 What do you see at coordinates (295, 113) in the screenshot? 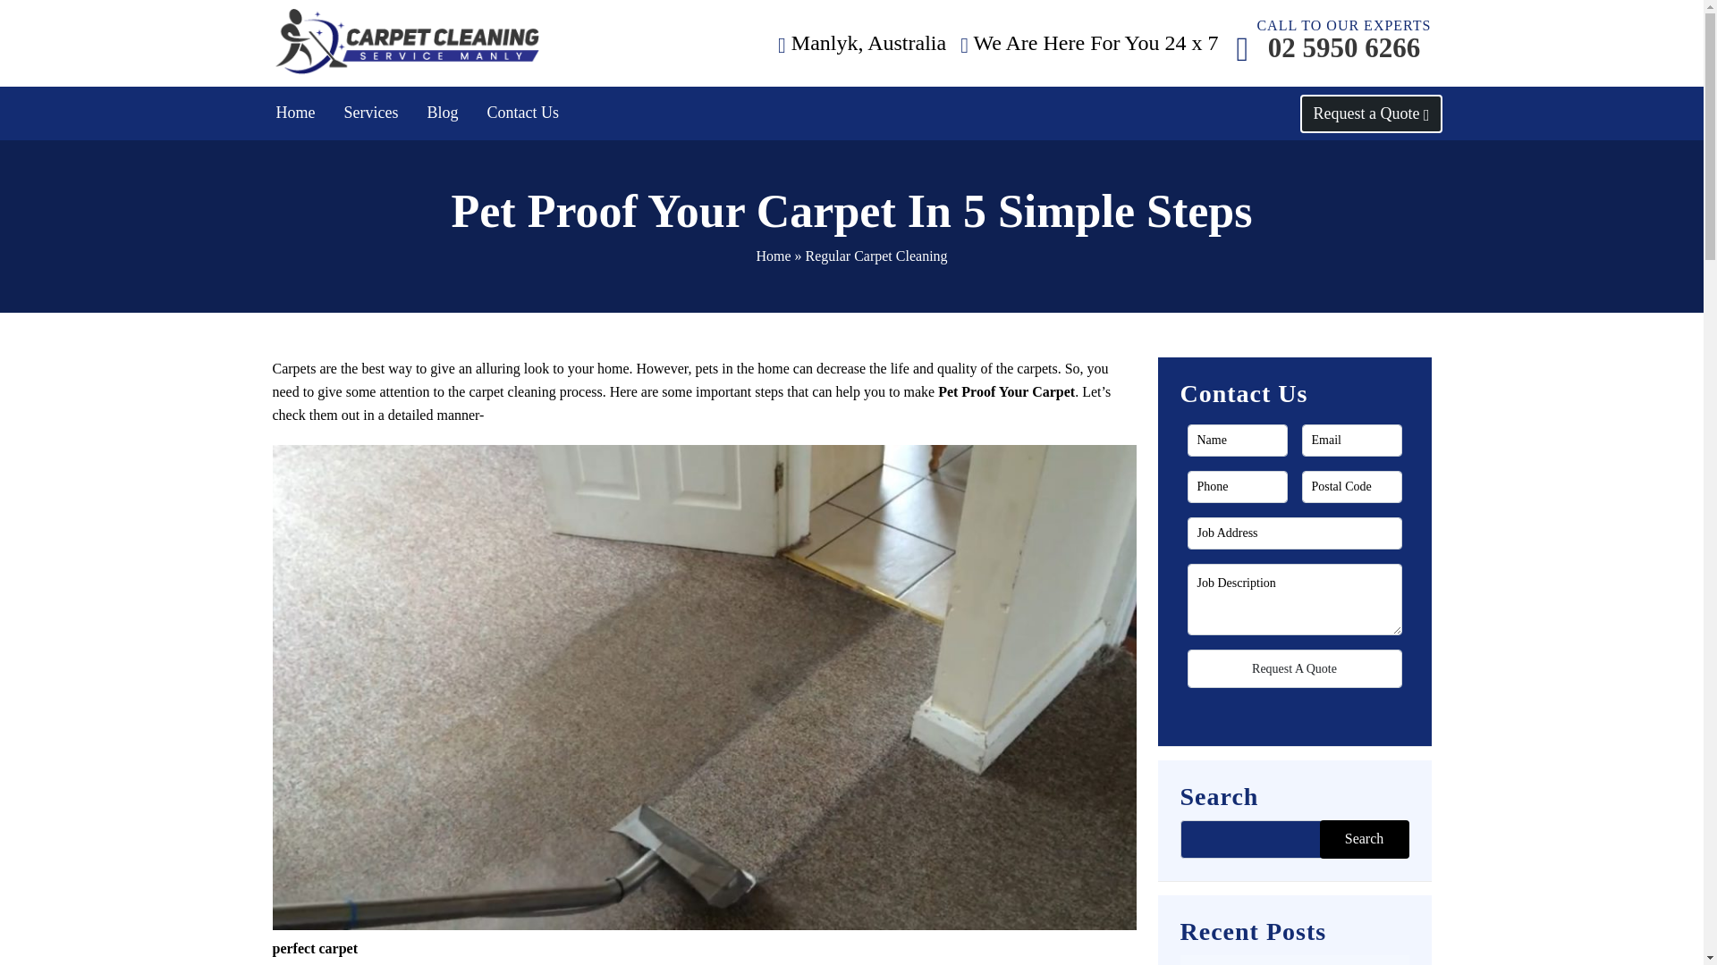
I see `Home` at bounding box center [295, 113].